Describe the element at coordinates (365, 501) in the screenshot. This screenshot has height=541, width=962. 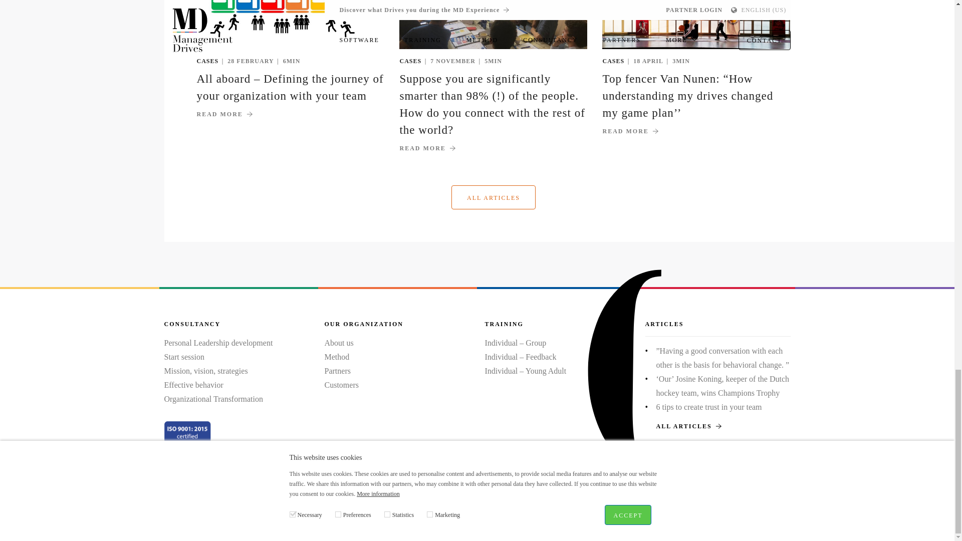
I see `Legal` at that location.